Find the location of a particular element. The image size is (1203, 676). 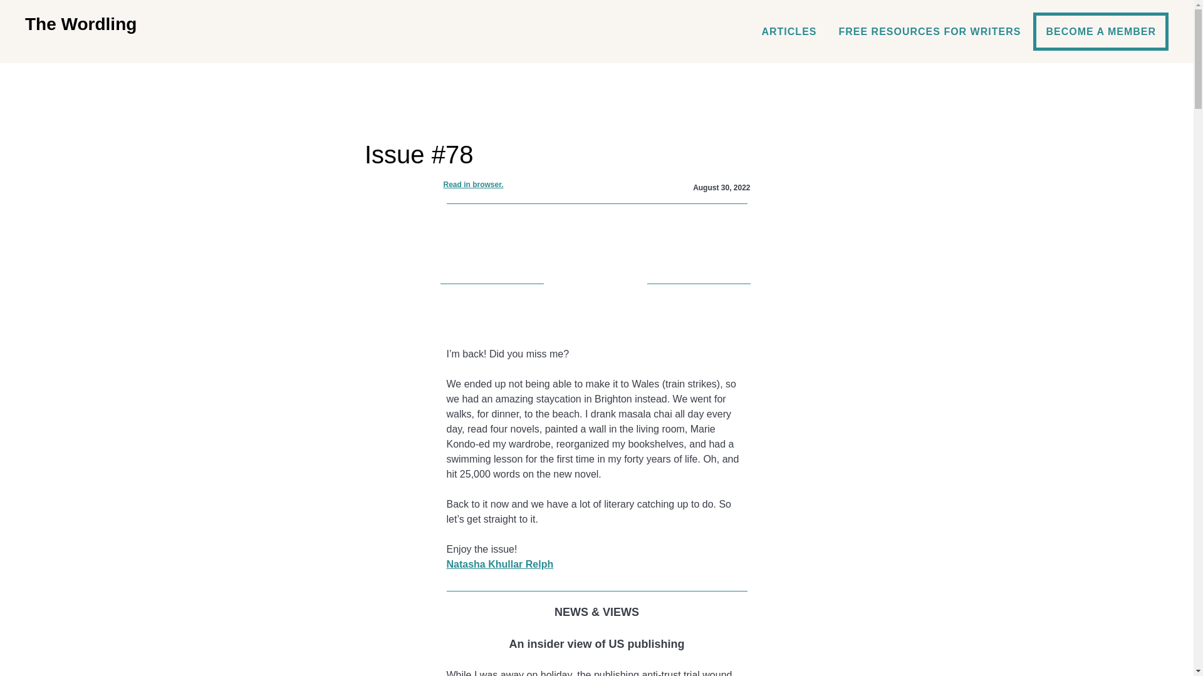

The Wordling is located at coordinates (81, 24).